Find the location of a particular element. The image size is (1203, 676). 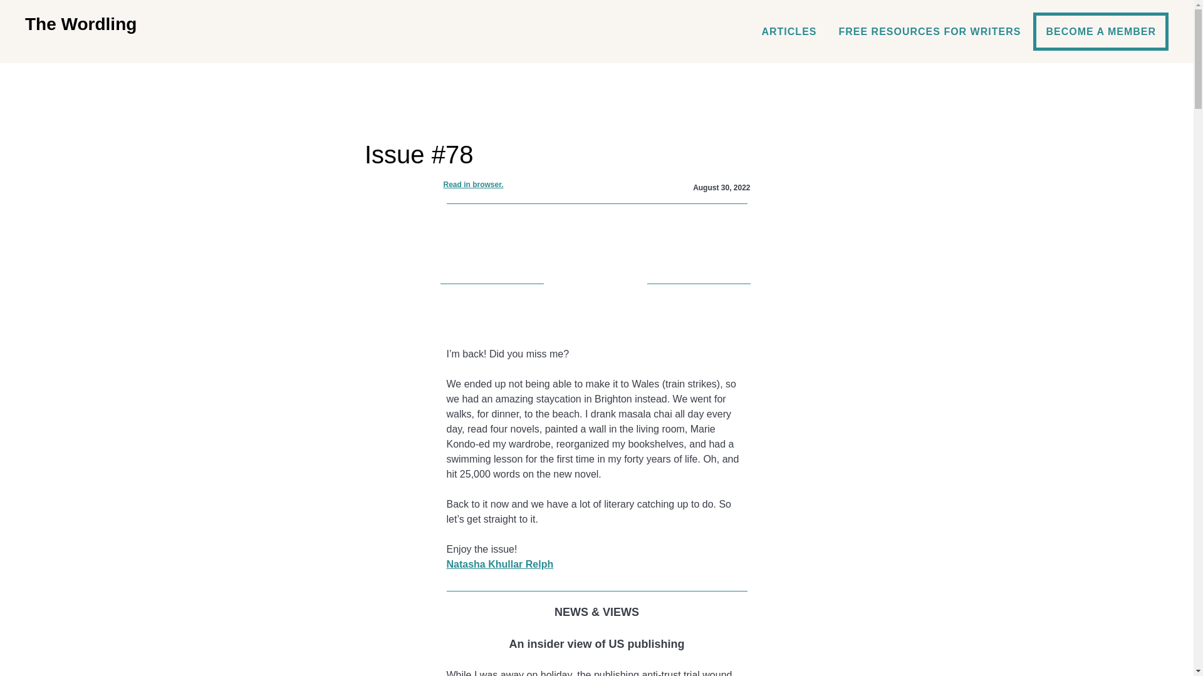

The Wordling is located at coordinates (81, 24).